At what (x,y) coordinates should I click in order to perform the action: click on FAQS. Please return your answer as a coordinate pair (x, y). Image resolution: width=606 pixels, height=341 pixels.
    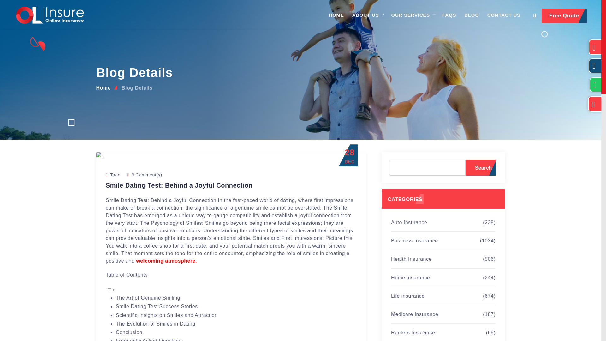
    Looking at the image, I should click on (449, 15).